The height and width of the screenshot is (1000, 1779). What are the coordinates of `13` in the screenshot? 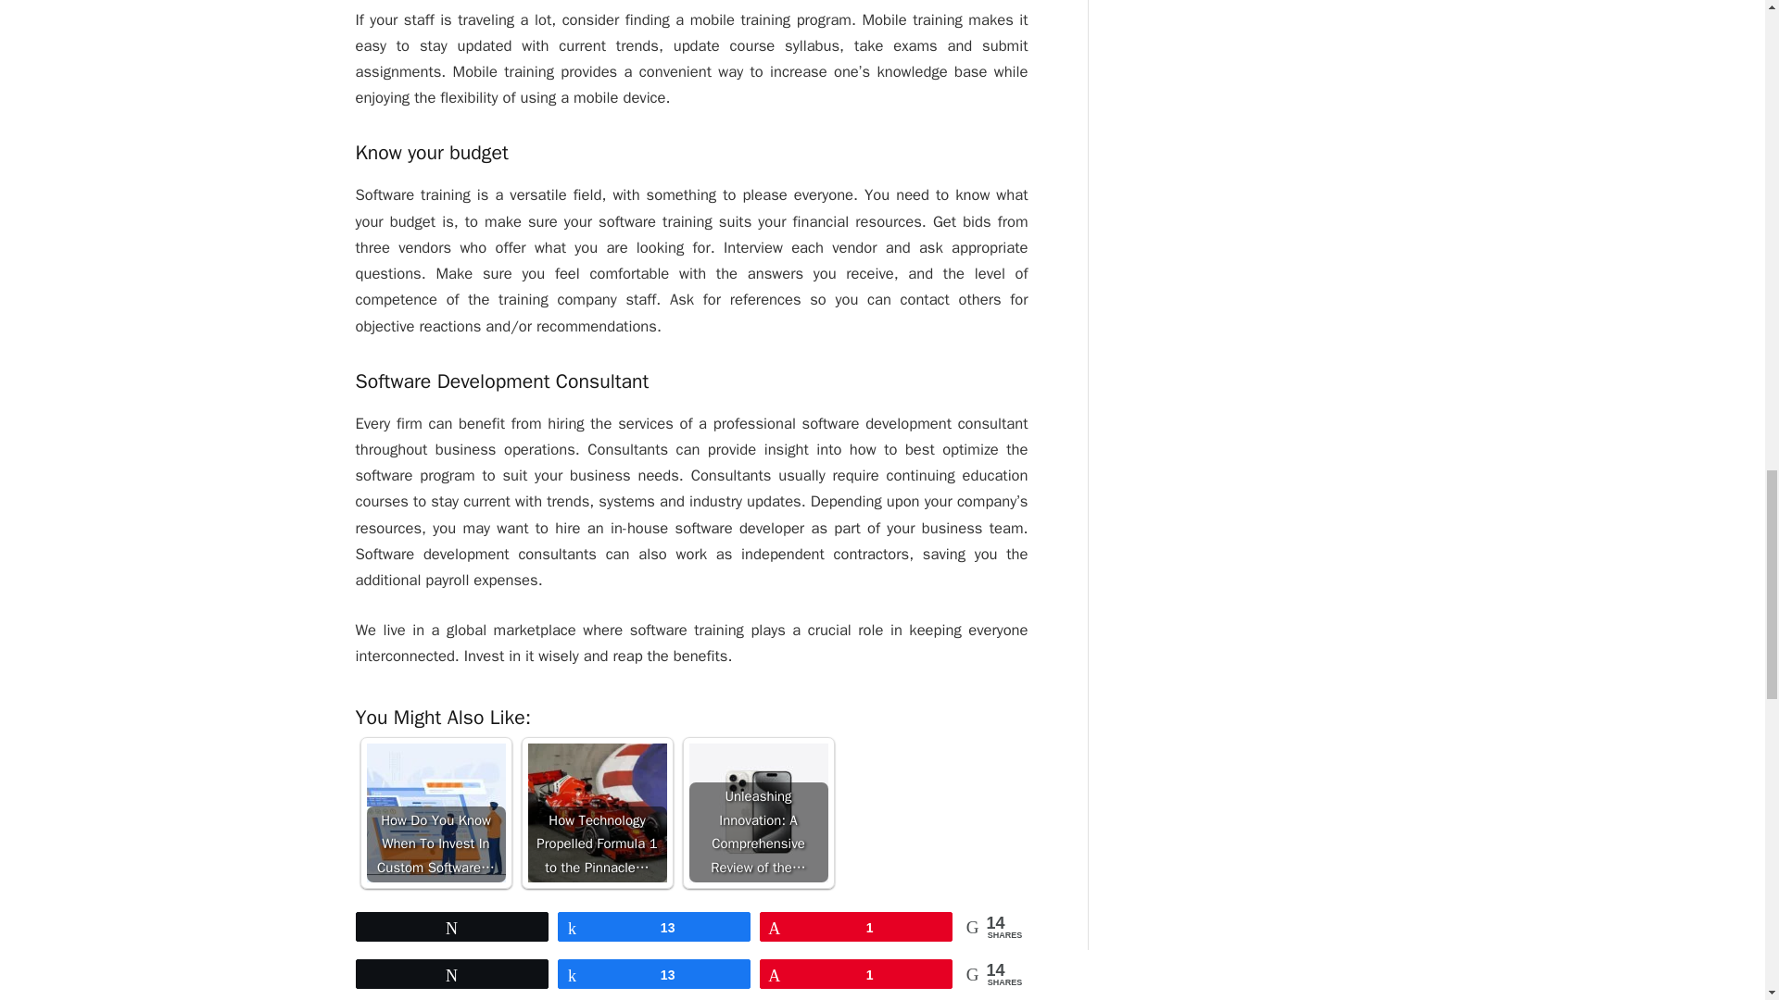 It's located at (653, 927).